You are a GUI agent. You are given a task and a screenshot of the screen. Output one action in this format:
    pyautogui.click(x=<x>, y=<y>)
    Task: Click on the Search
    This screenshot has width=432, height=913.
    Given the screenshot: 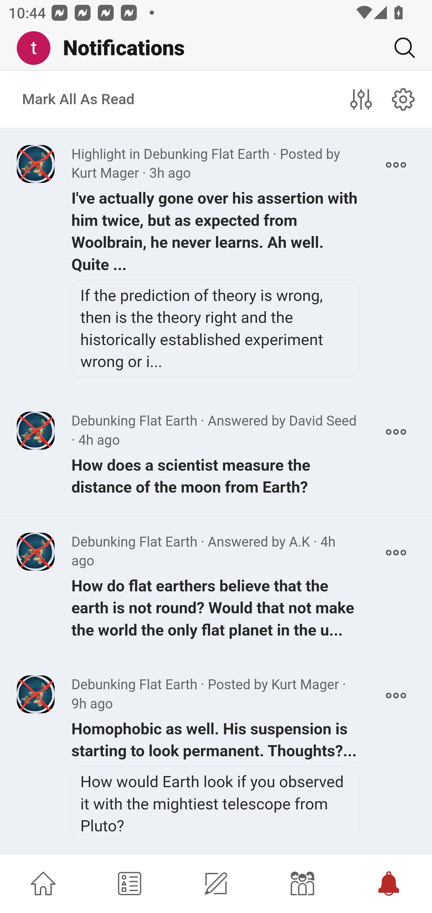 What is the action you would take?
    pyautogui.click(x=400, y=48)
    